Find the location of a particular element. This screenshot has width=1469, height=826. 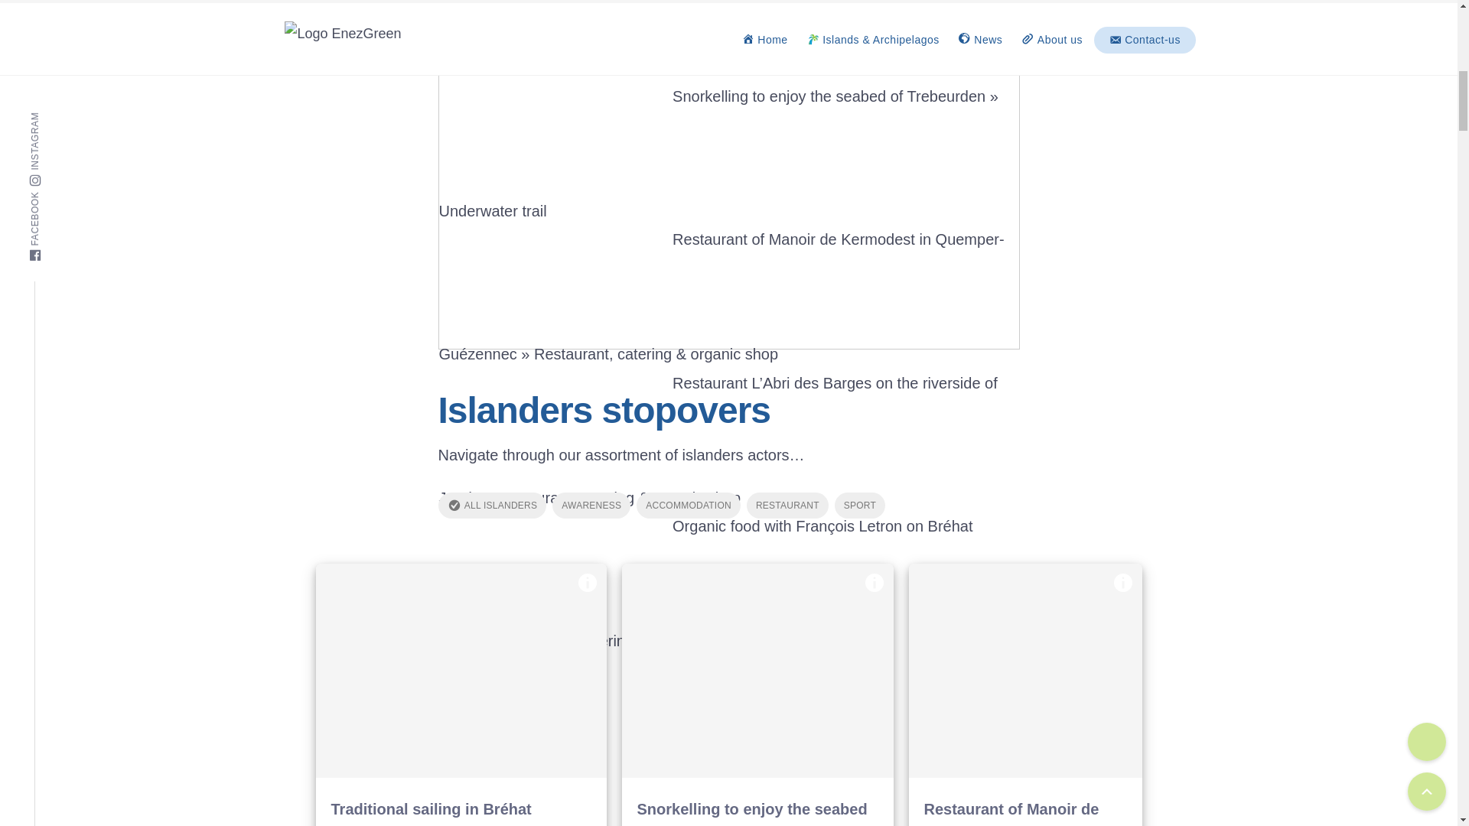

Snorkelling to enjoy the seabed of Trebeurden is located at coordinates (757, 670).